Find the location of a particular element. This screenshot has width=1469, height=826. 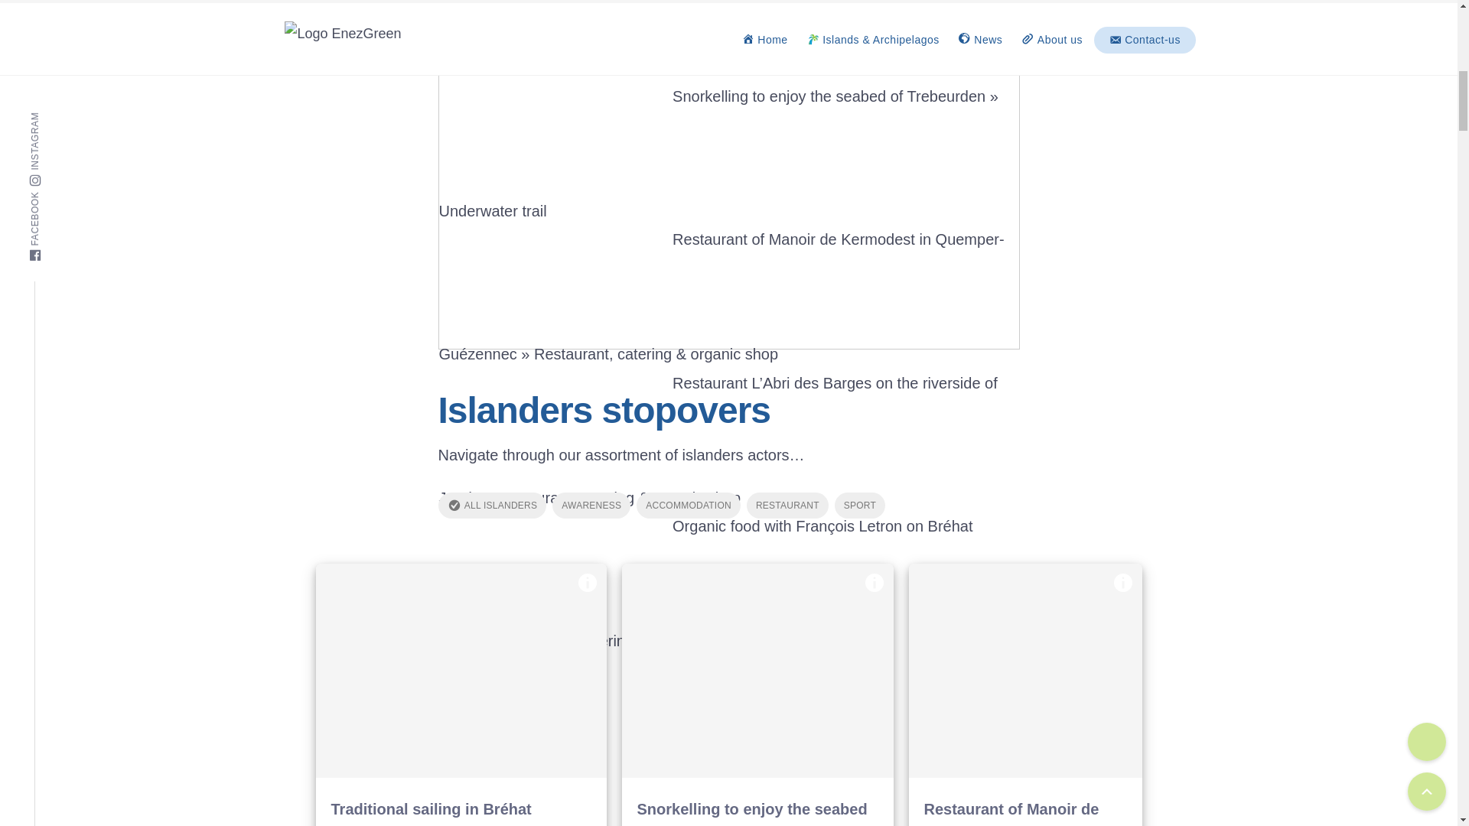

Snorkelling to enjoy the seabed of Trebeurden is located at coordinates (757, 670).